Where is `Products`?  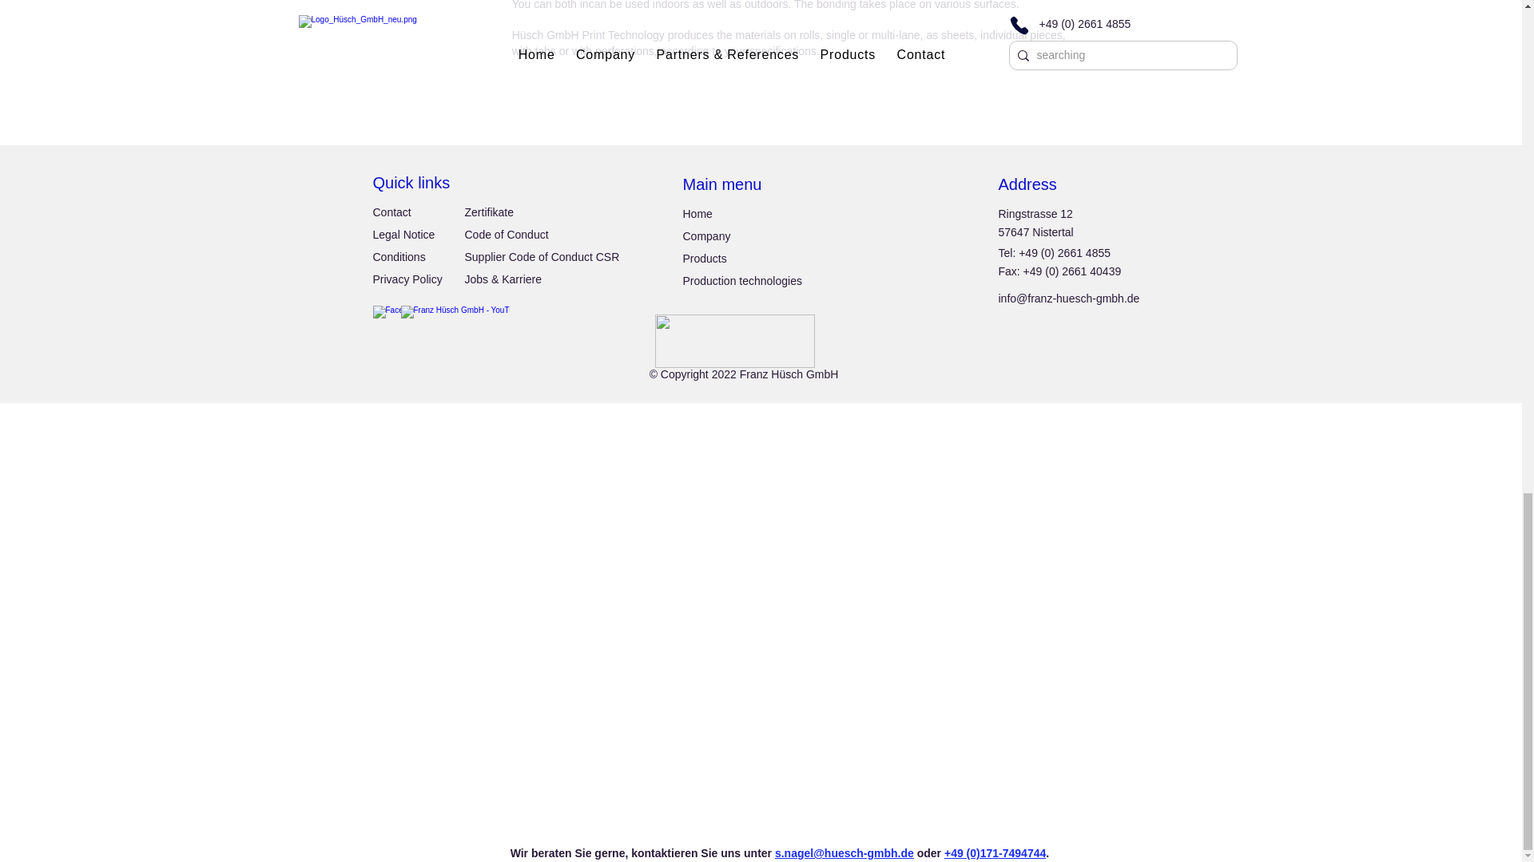 Products is located at coordinates (704, 259).